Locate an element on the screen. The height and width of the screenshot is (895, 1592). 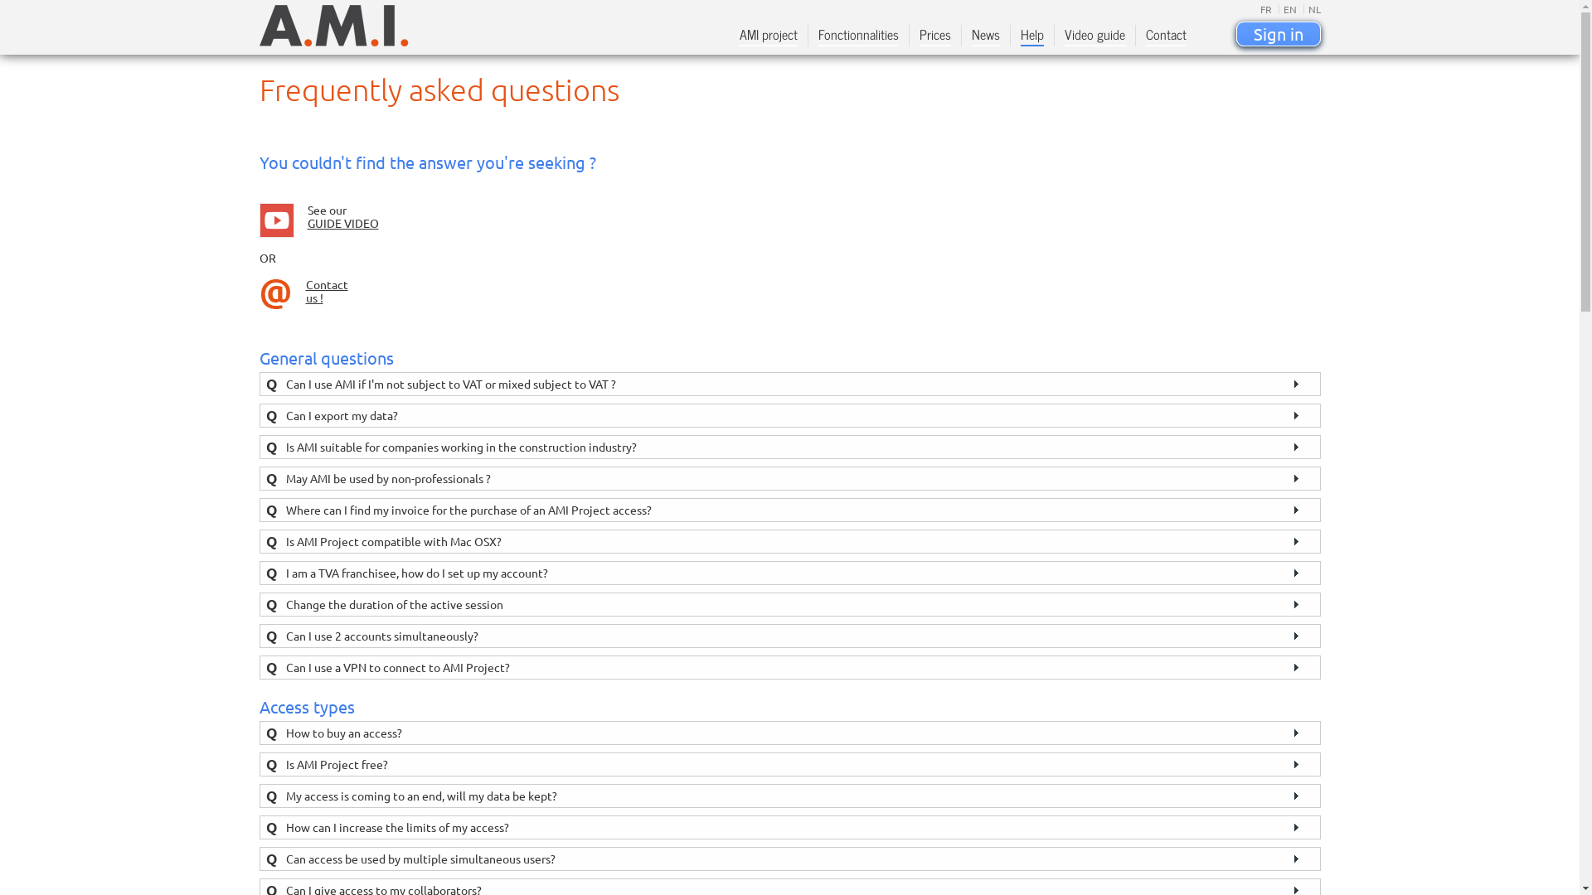
Q Change the duration of the active session is located at coordinates (789, 605).